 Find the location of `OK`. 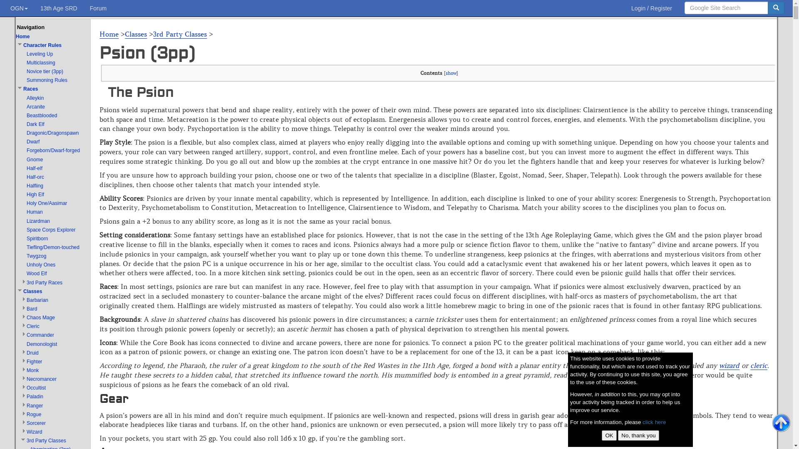

OK is located at coordinates (609, 436).